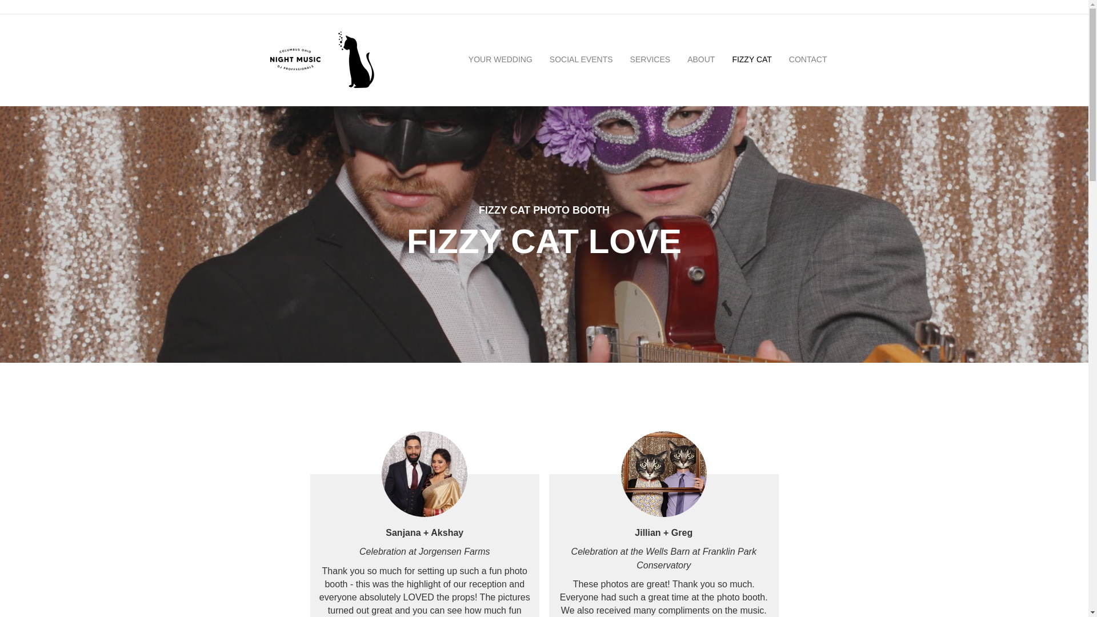 This screenshot has height=617, width=1097. I want to click on ABOUT, so click(700, 59).